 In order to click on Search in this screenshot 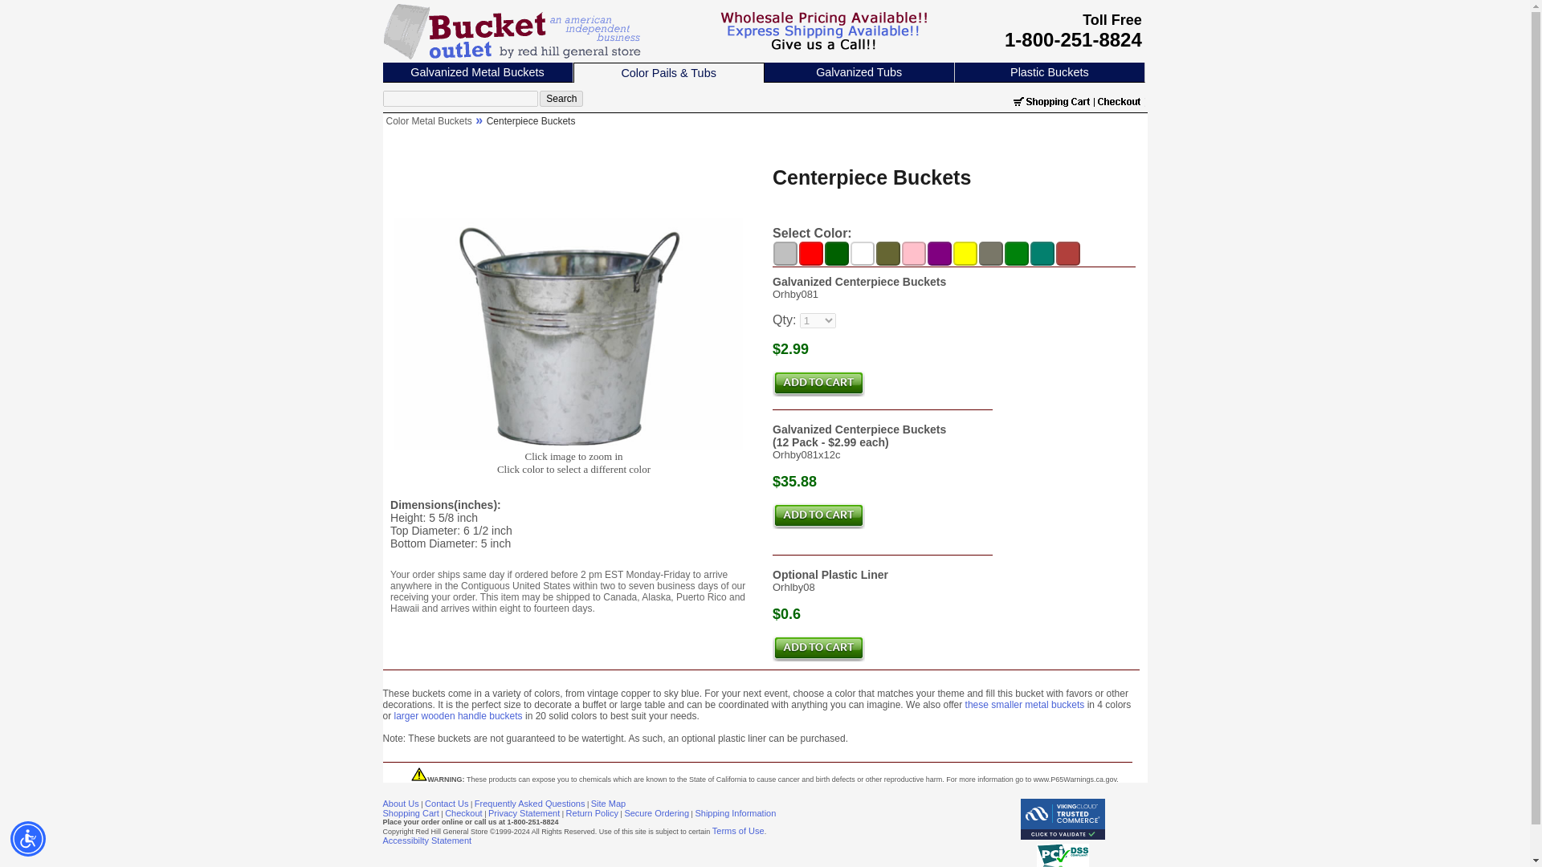, I will do `click(561, 98)`.